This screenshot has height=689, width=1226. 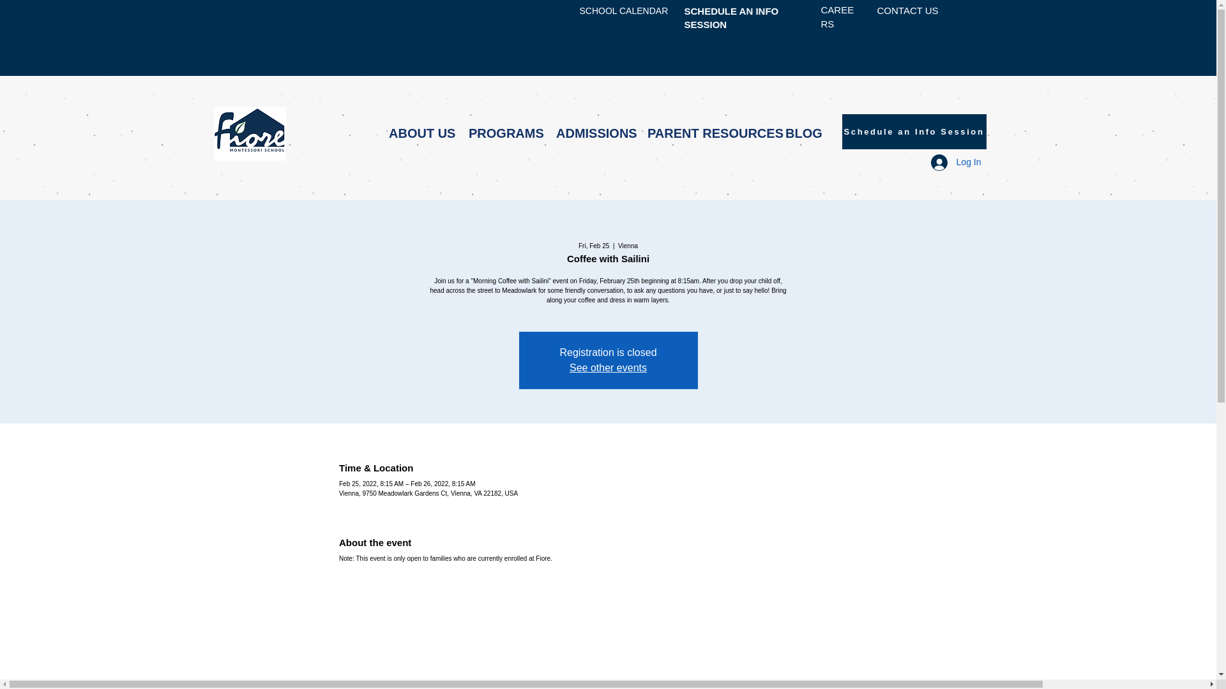 I want to click on Log In, so click(x=956, y=163).